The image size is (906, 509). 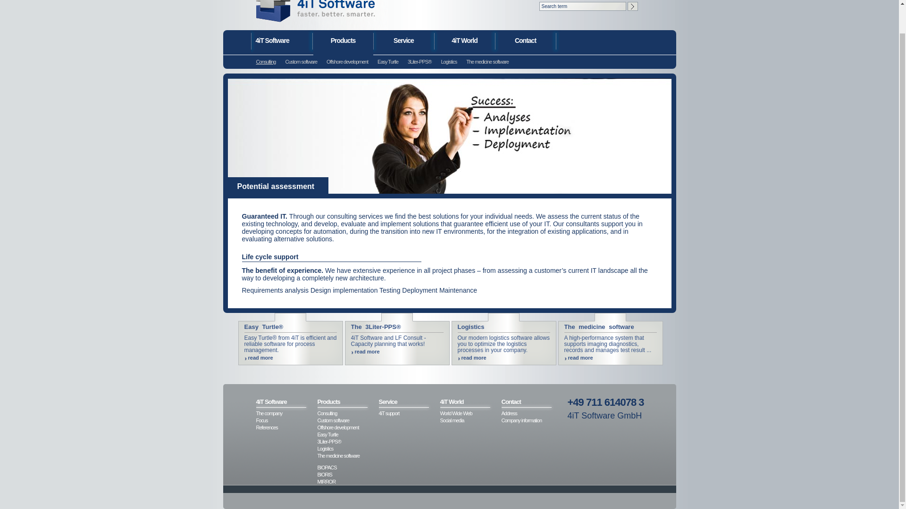 I want to click on Offshore development, so click(x=347, y=62).